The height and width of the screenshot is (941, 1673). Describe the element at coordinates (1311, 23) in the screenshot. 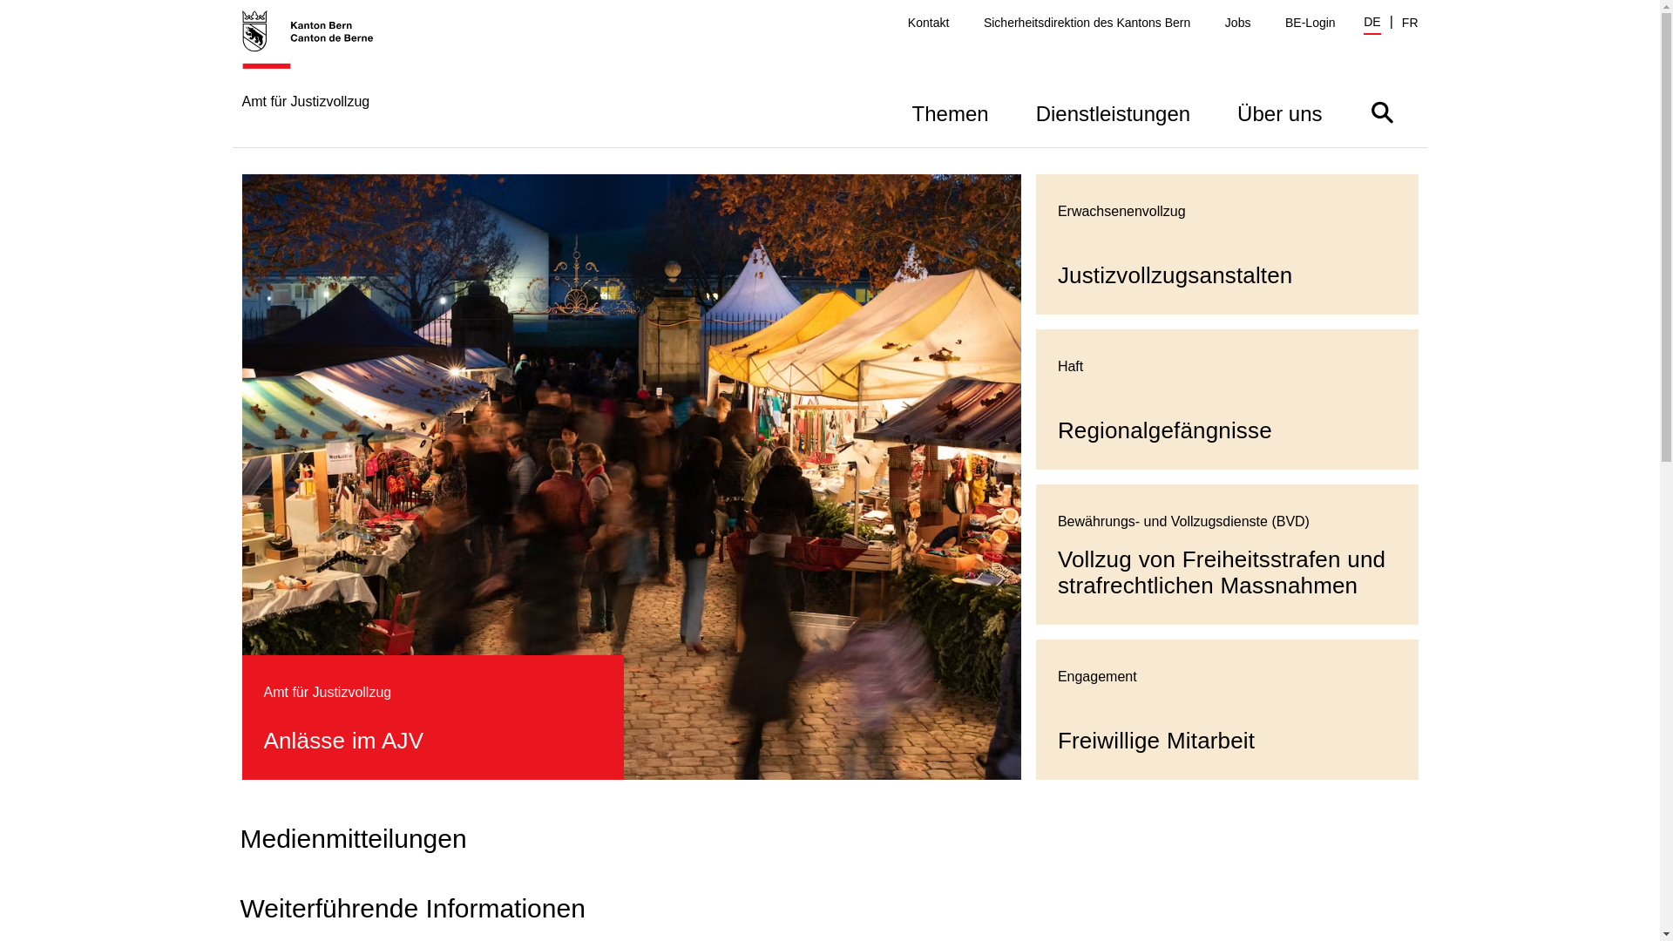

I see `BE-Login` at that location.